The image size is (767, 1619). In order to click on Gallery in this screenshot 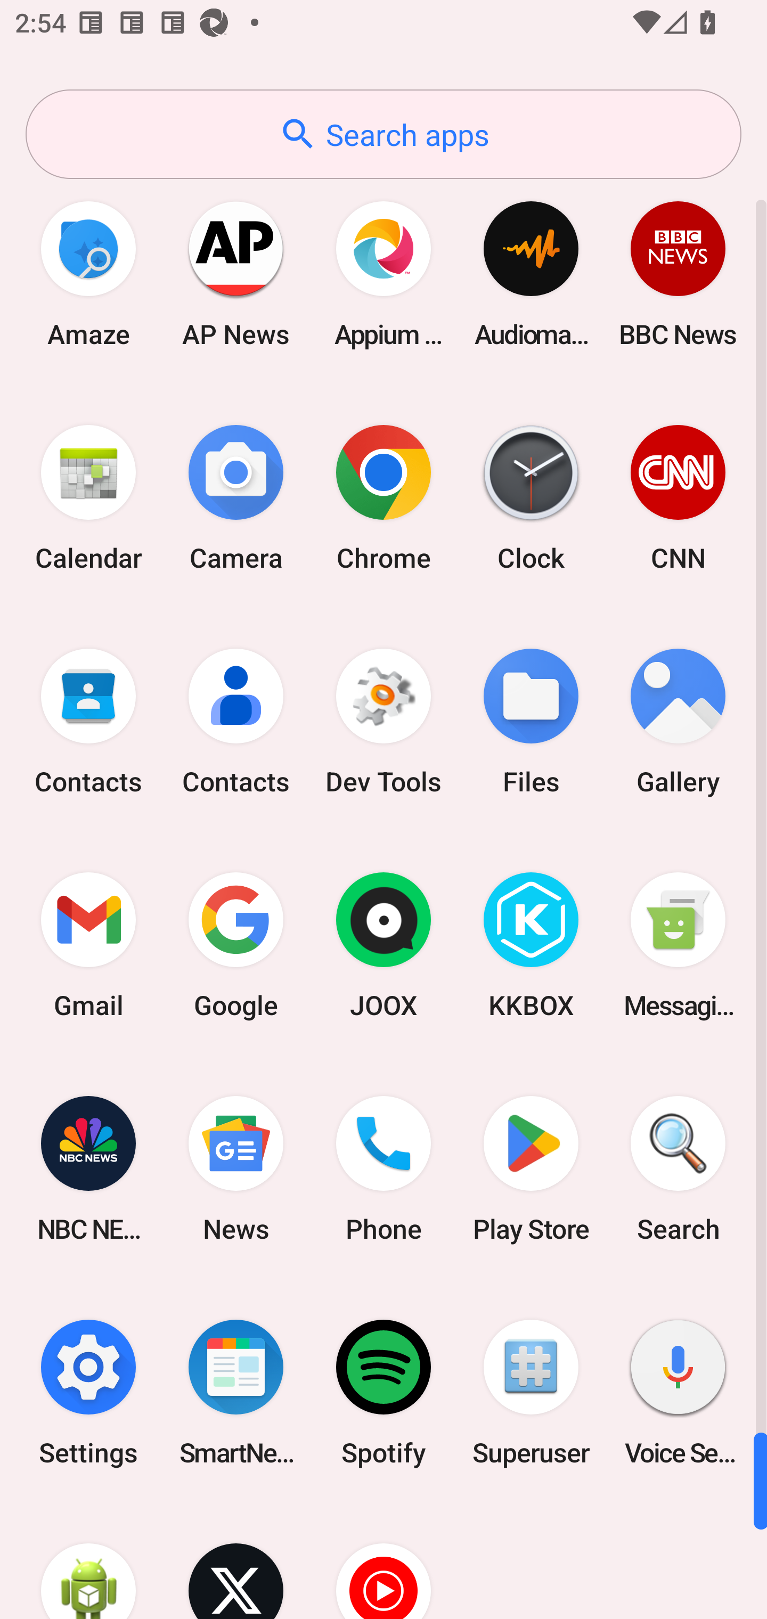, I will do `click(678, 722)`.